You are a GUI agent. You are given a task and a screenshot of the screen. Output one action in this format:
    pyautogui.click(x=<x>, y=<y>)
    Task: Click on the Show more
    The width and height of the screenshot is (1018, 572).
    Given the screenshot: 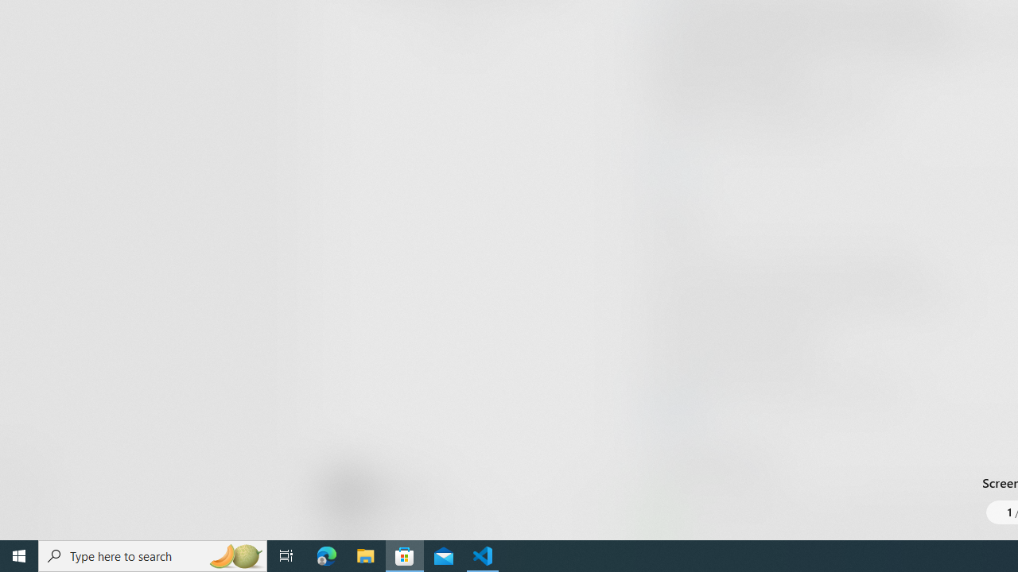 What is the action you would take?
    pyautogui.click(x=679, y=535)
    